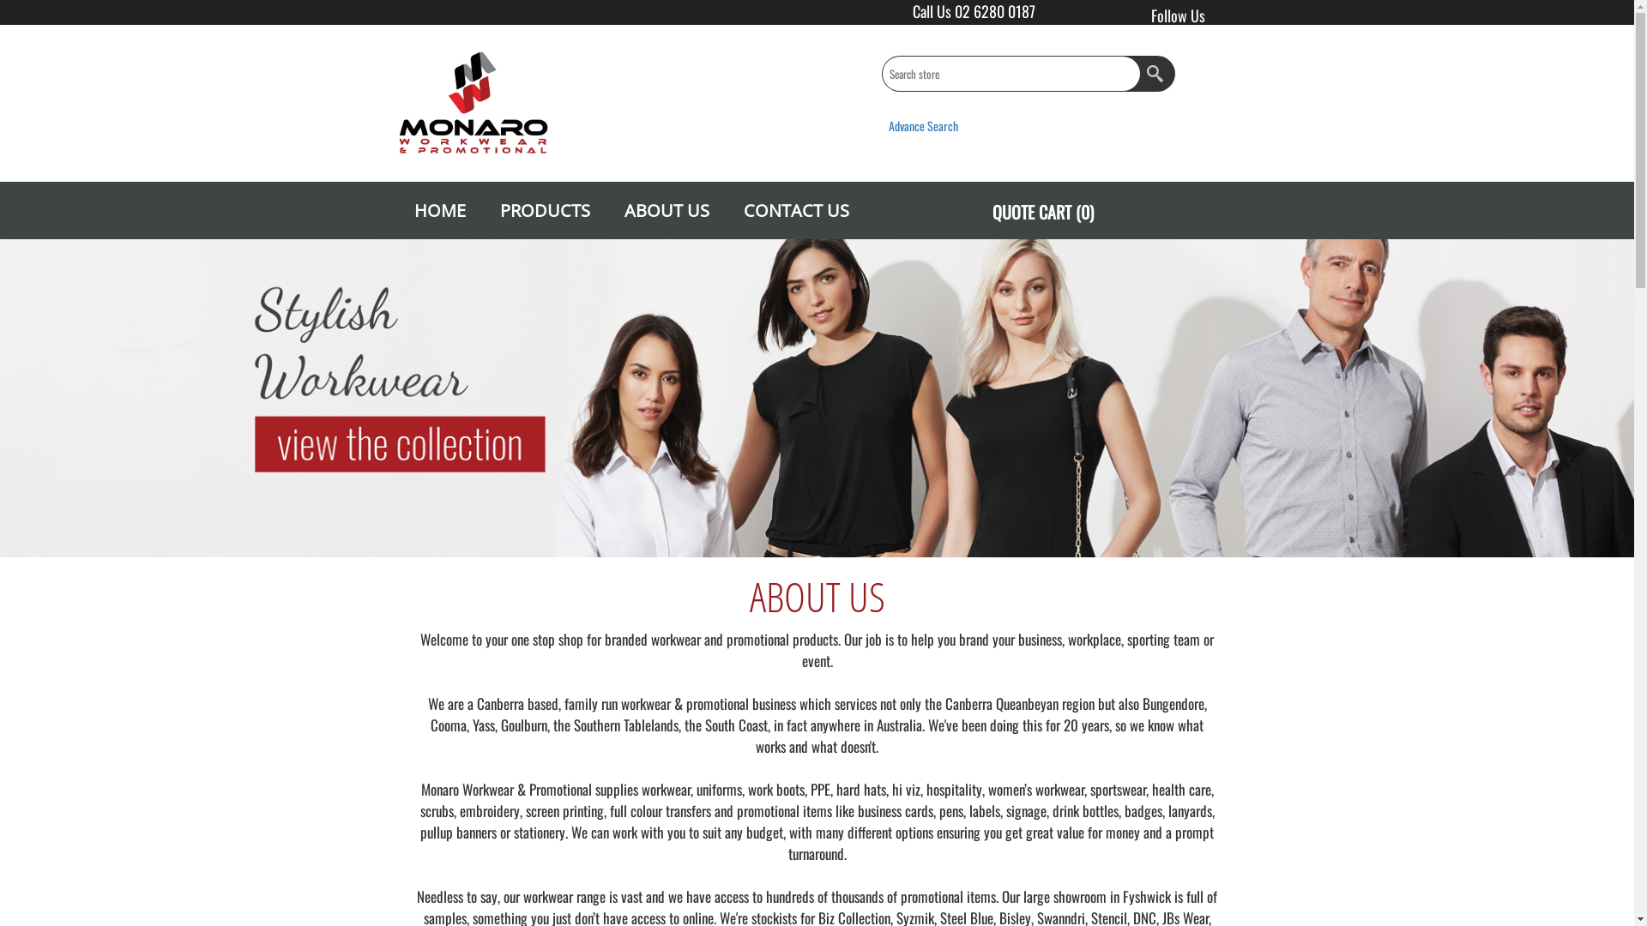 The height and width of the screenshot is (926, 1647). What do you see at coordinates (667, 211) in the screenshot?
I see `ABOUT US` at bounding box center [667, 211].